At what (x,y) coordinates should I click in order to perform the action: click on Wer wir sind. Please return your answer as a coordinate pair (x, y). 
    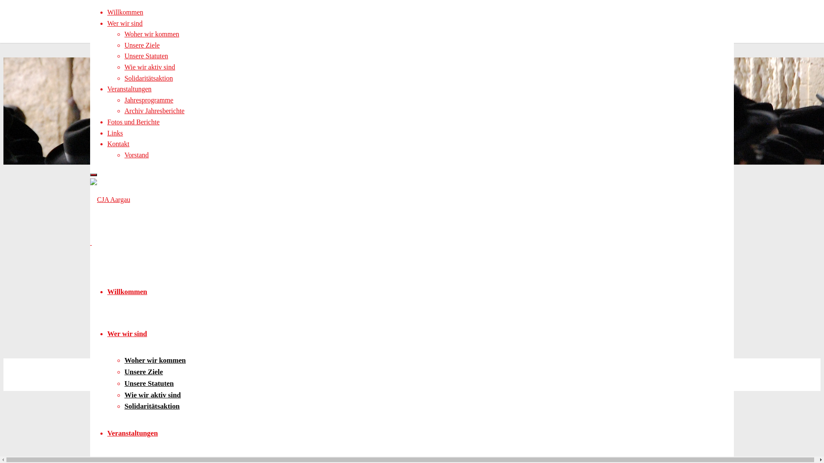
    Looking at the image, I should click on (127, 334).